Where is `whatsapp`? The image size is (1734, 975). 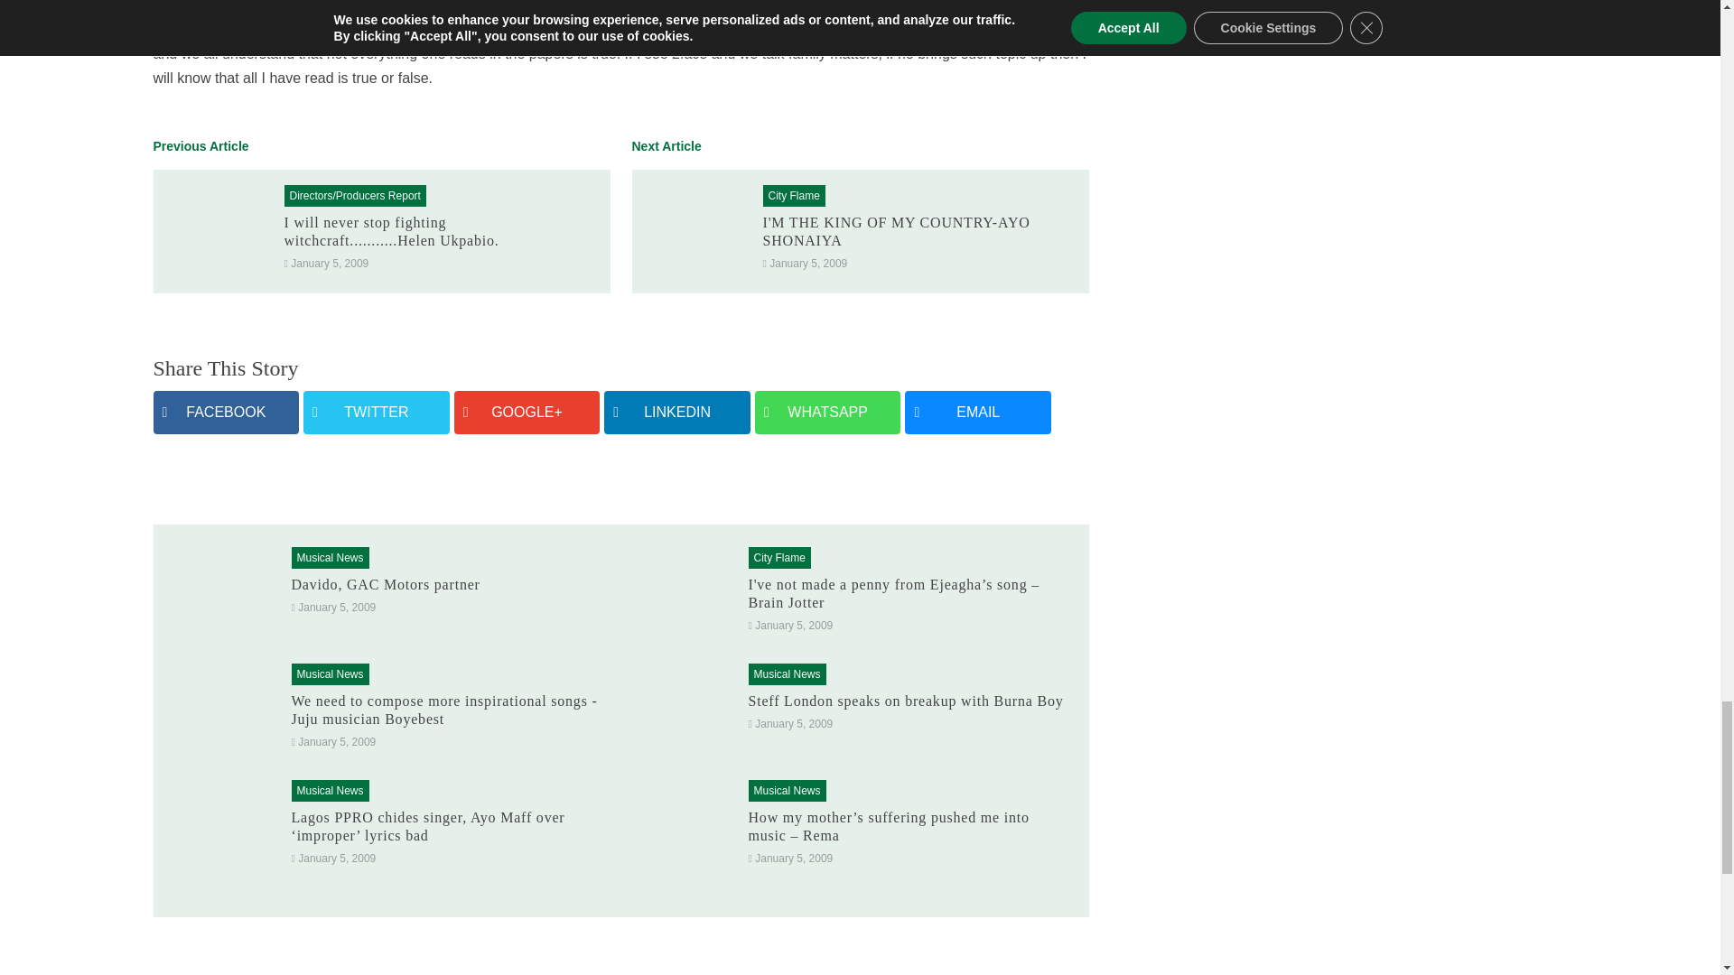 whatsapp is located at coordinates (827, 412).